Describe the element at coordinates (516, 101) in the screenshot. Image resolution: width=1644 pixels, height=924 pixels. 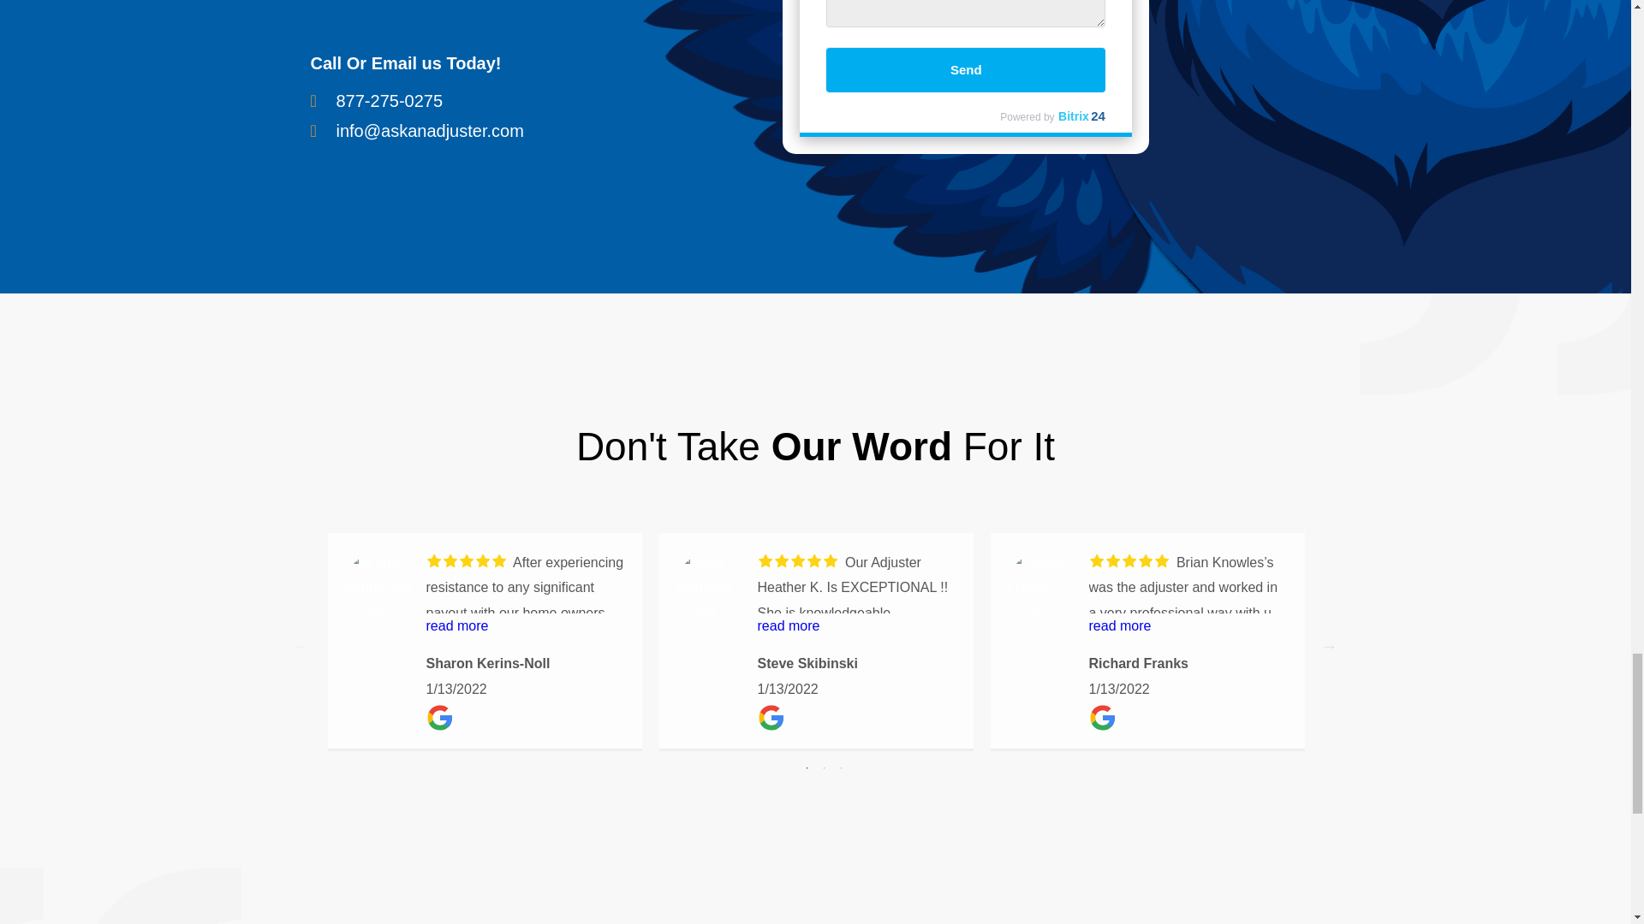
I see `877-275-0275` at that location.